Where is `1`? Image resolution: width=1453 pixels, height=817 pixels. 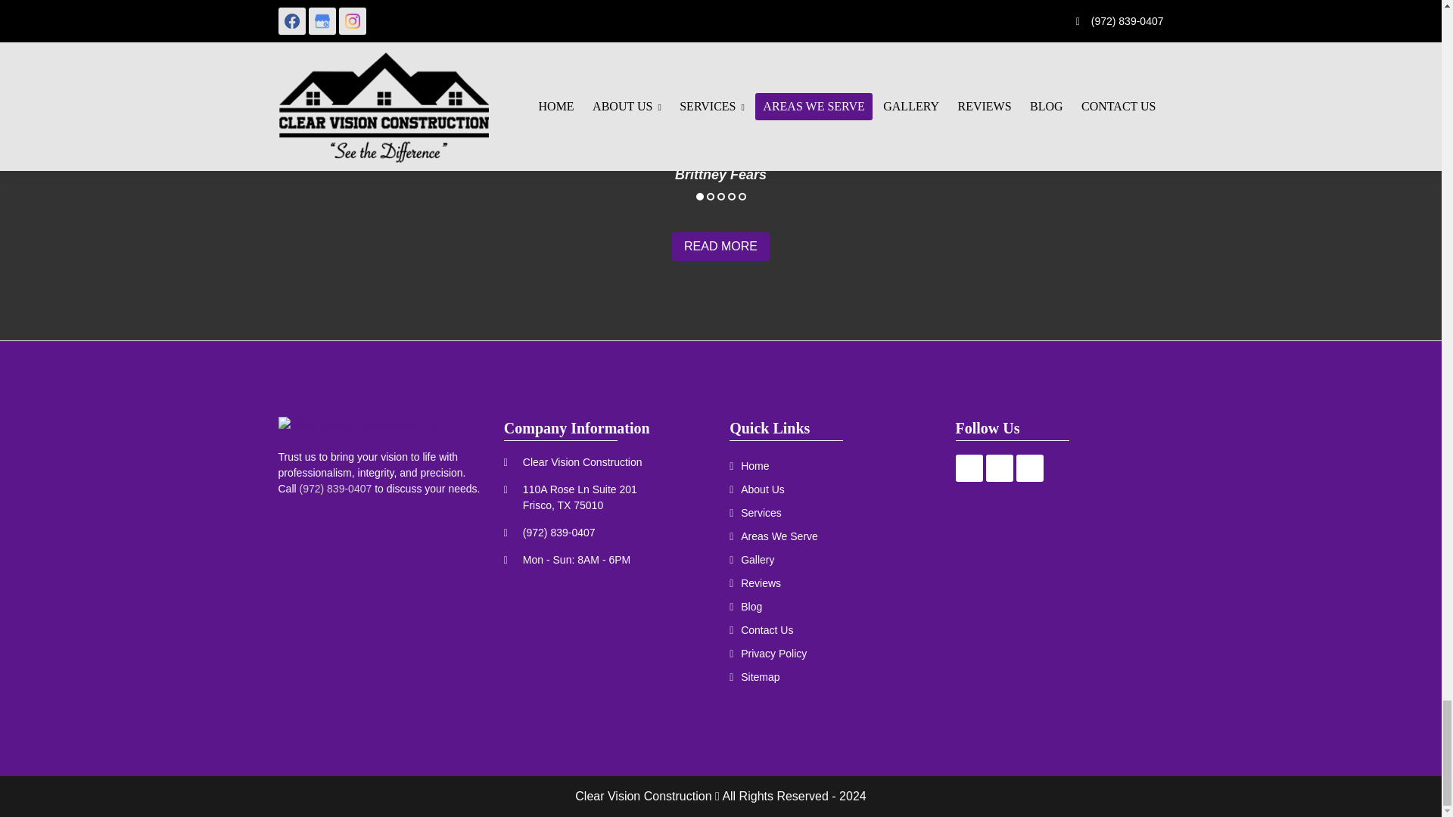 1 is located at coordinates (699, 196).